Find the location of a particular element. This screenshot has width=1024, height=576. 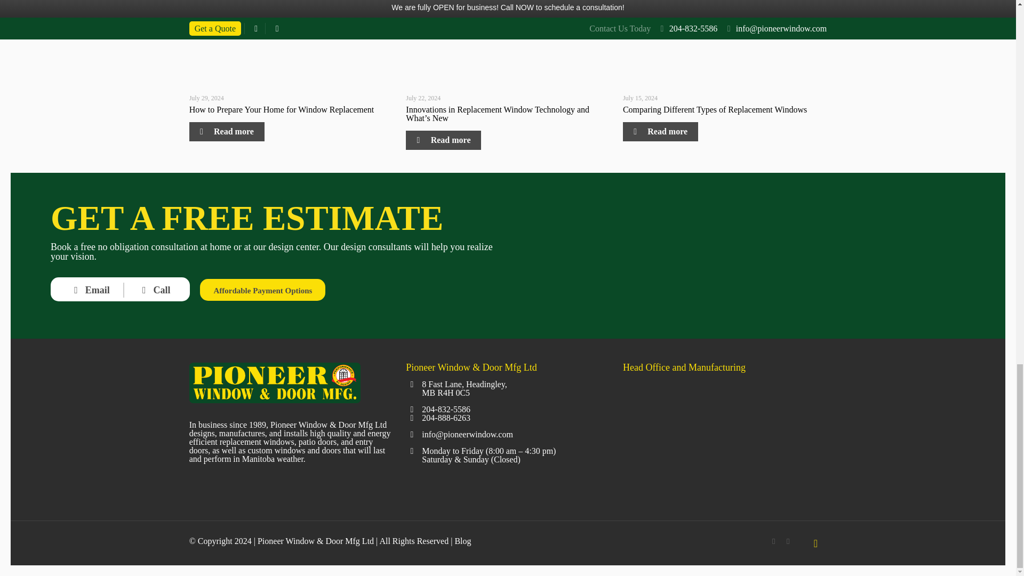

Facebook is located at coordinates (773, 541).